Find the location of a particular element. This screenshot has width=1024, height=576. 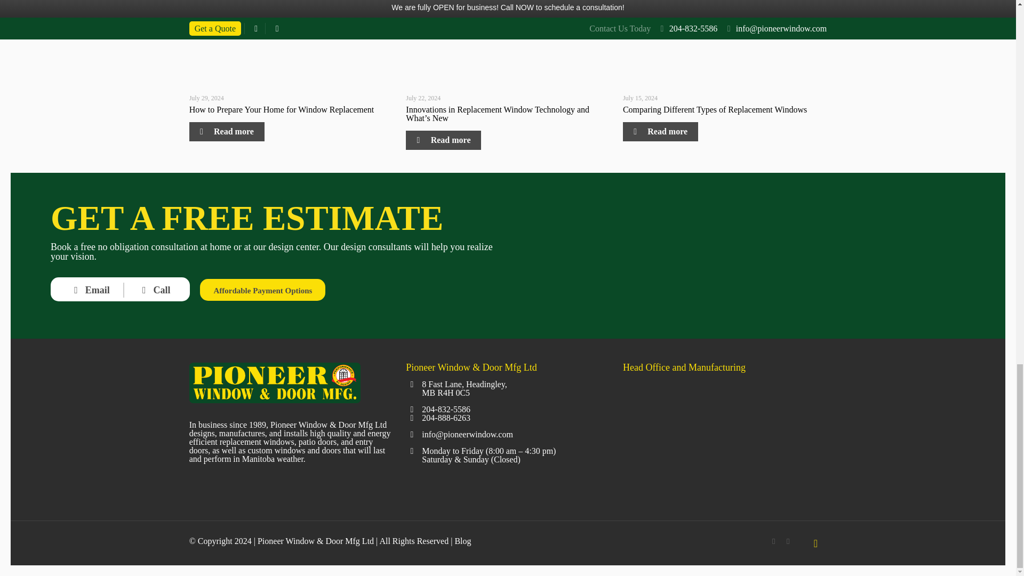

Facebook is located at coordinates (773, 541).